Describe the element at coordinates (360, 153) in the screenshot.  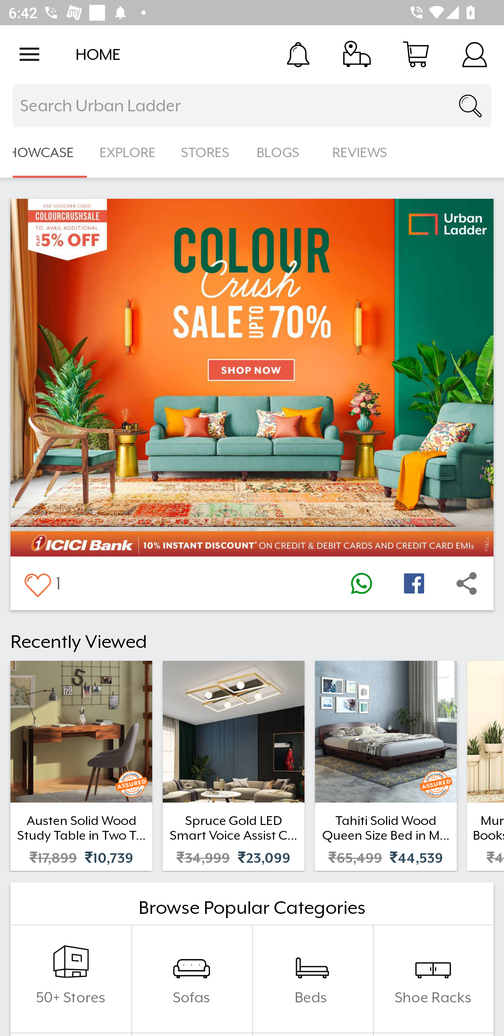
I see `REVIEWS` at that location.